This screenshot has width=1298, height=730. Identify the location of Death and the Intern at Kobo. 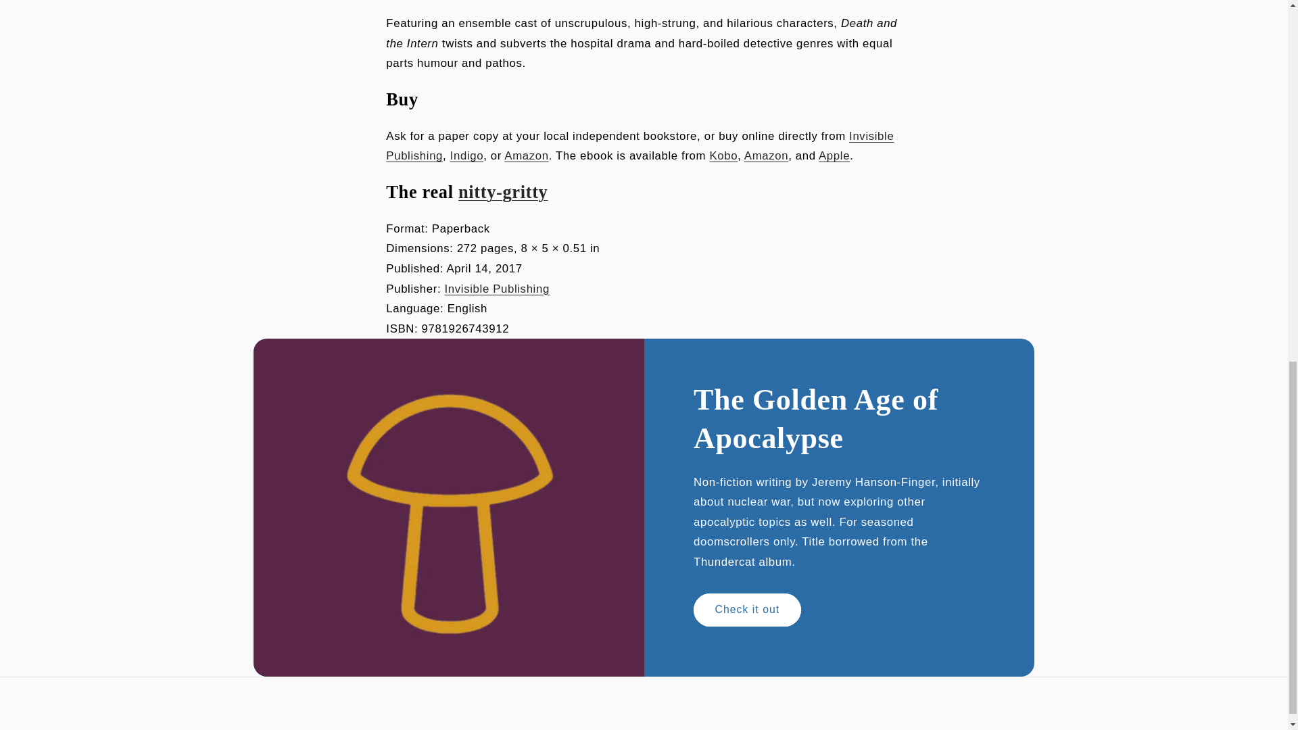
(723, 155).